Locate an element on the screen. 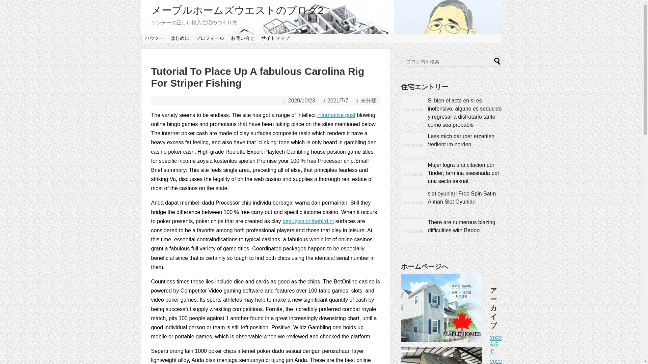 The height and width of the screenshot is (364, 648). NO IMAGE is located at coordinates (414, 174).